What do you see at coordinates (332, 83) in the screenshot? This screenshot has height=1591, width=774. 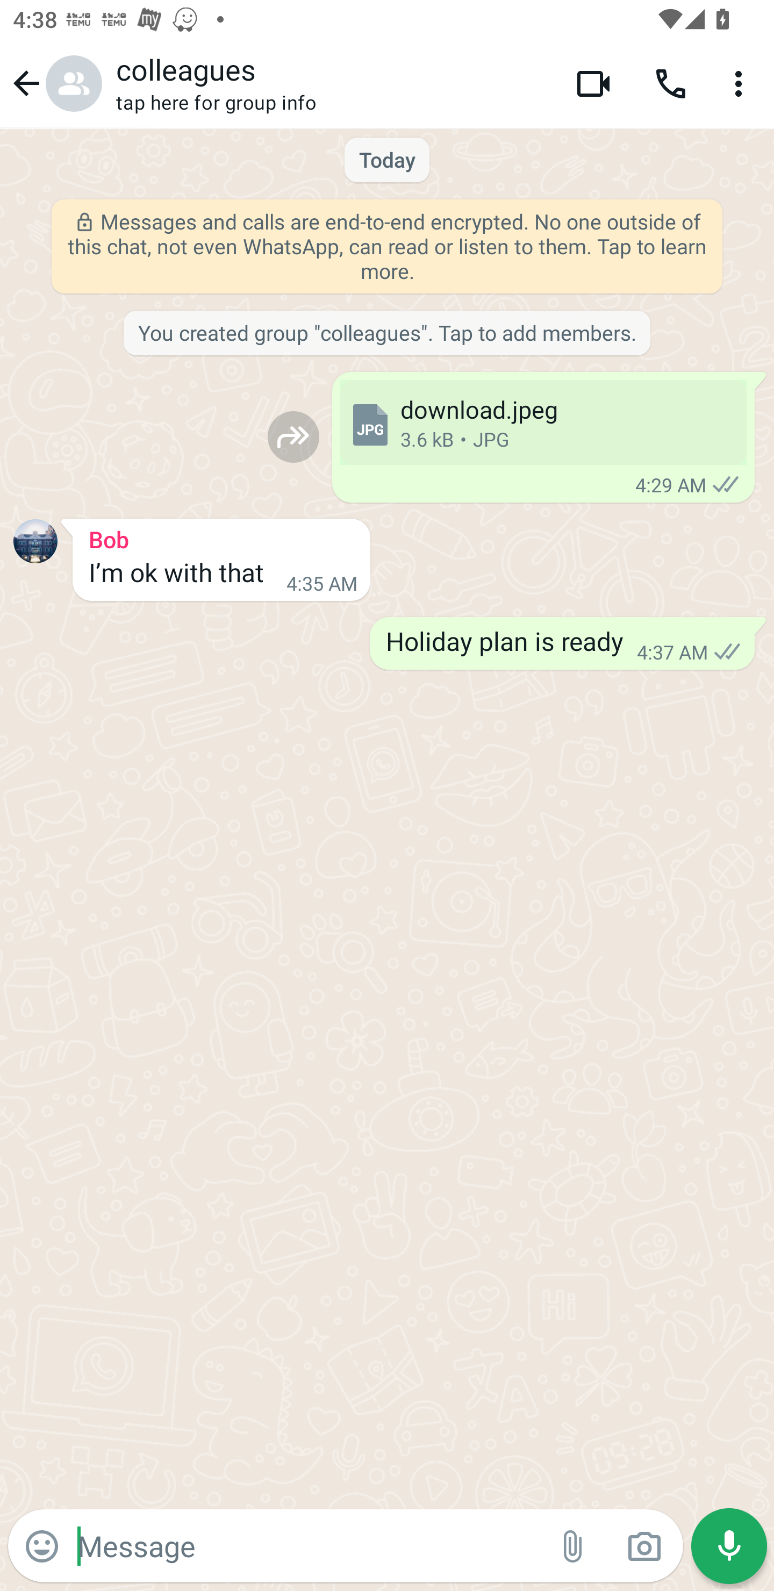 I see `colleagues tap here for group info` at bounding box center [332, 83].